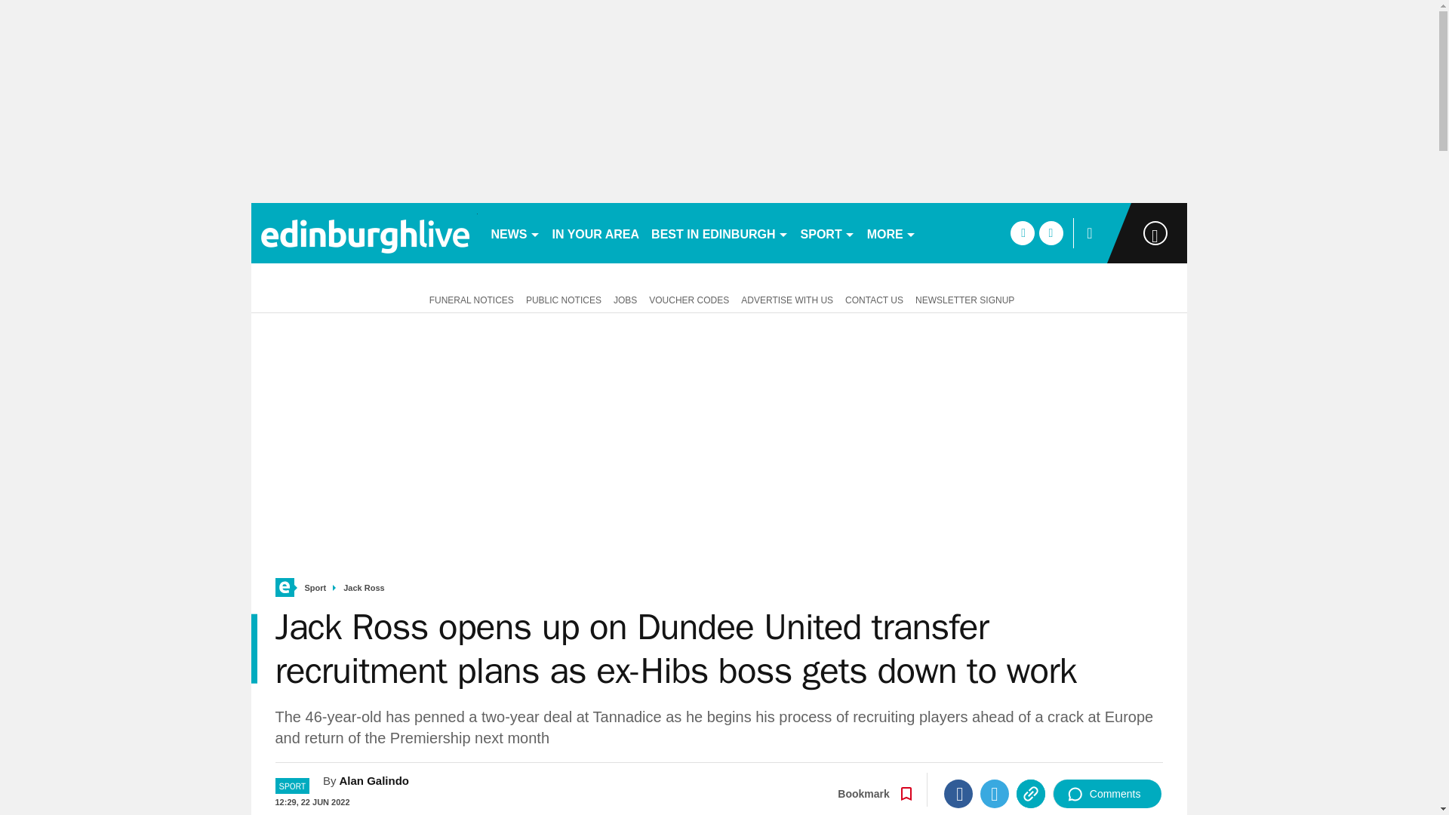  Describe the element at coordinates (827, 232) in the screenshot. I see `SPORT` at that location.